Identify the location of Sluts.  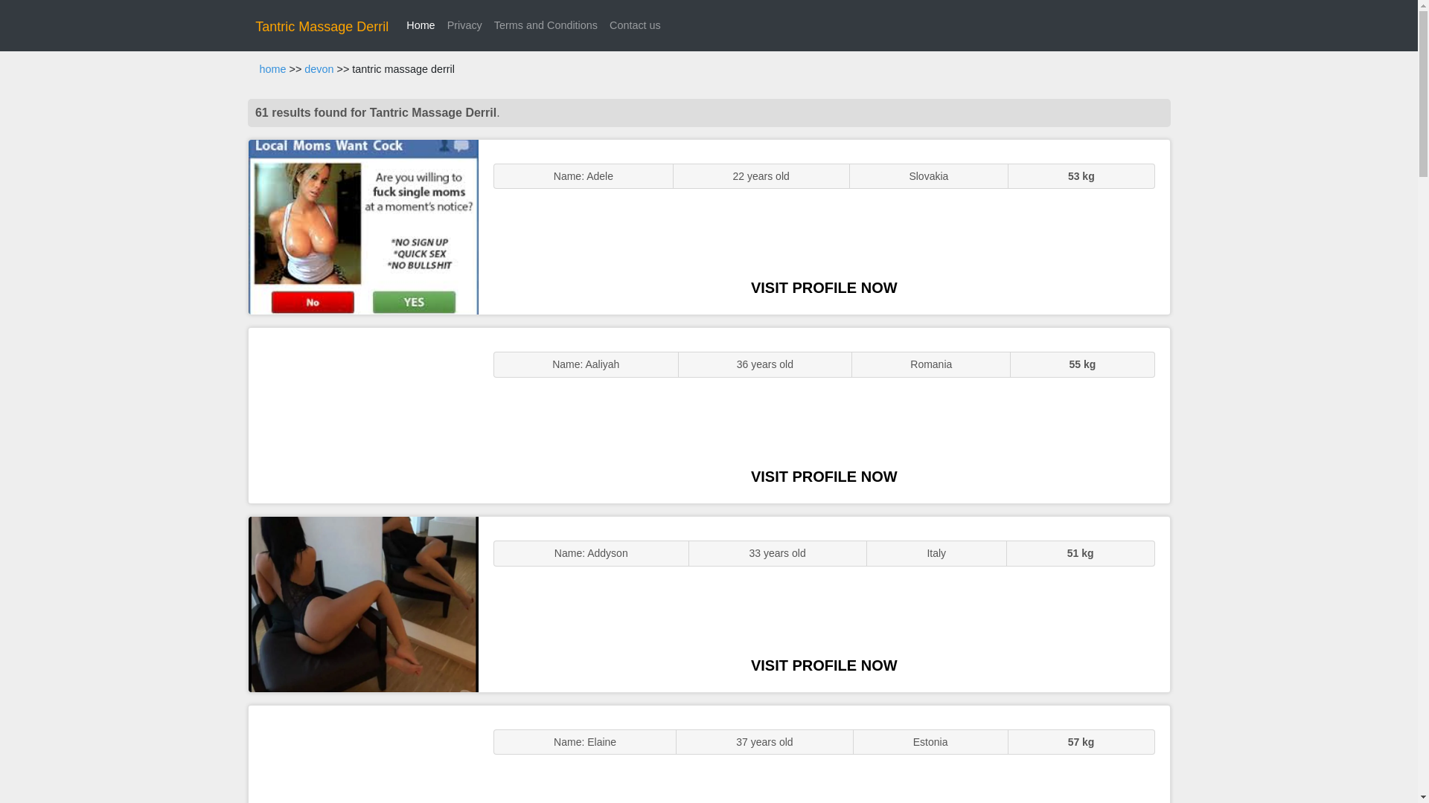
(363, 754).